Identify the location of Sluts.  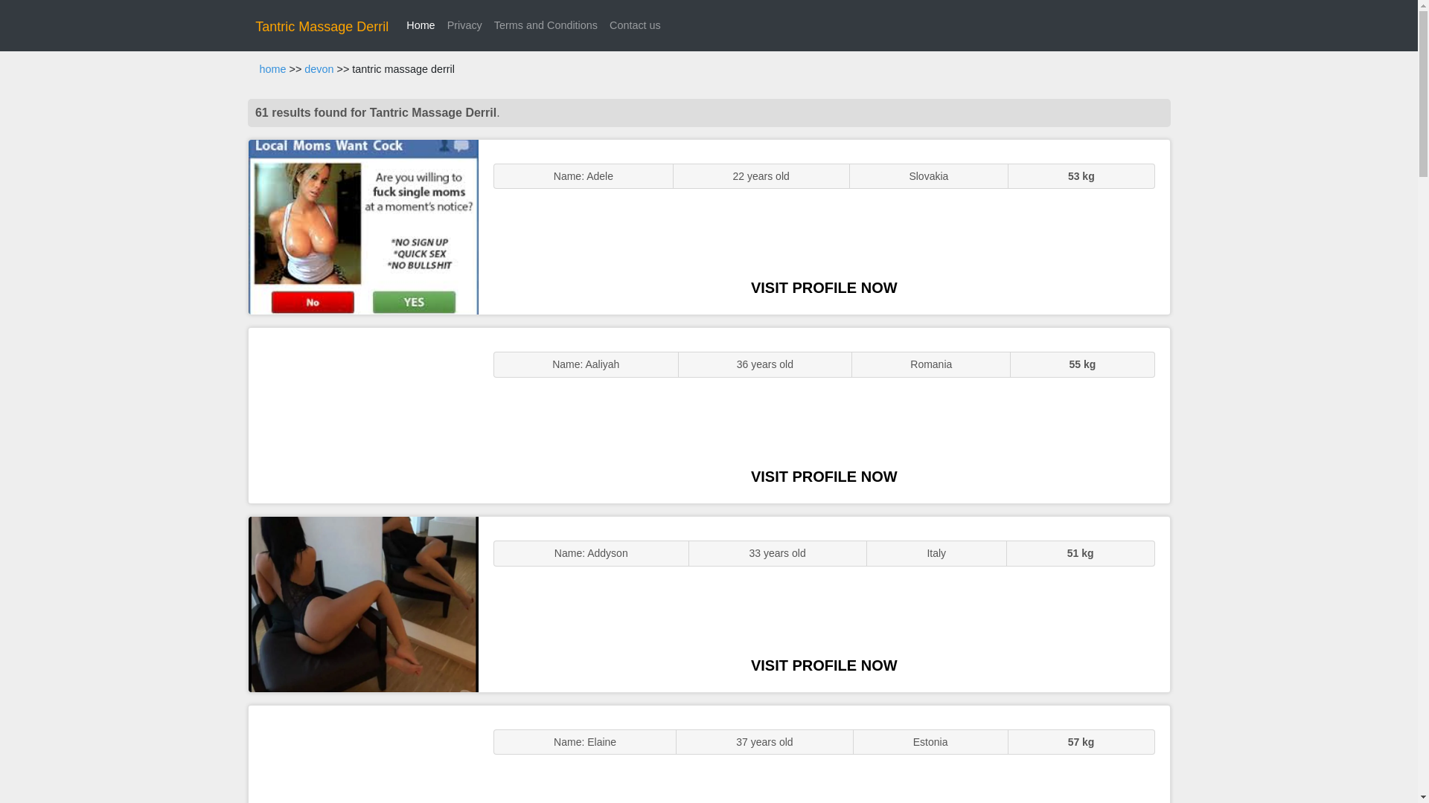
(363, 754).